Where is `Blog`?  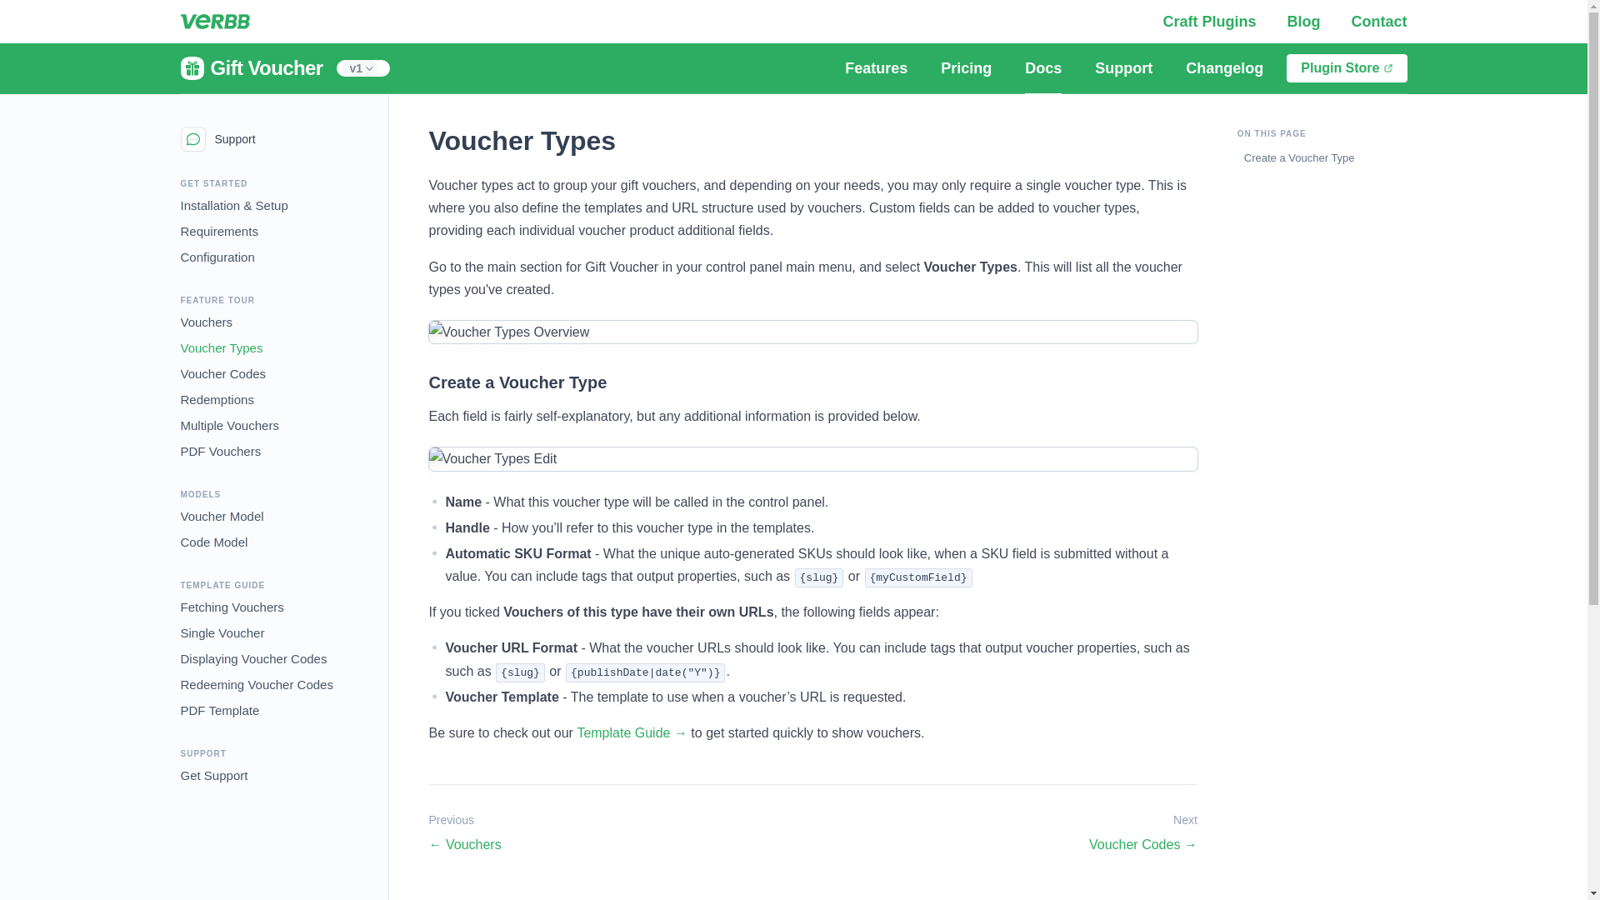 Blog is located at coordinates (1305, 22).